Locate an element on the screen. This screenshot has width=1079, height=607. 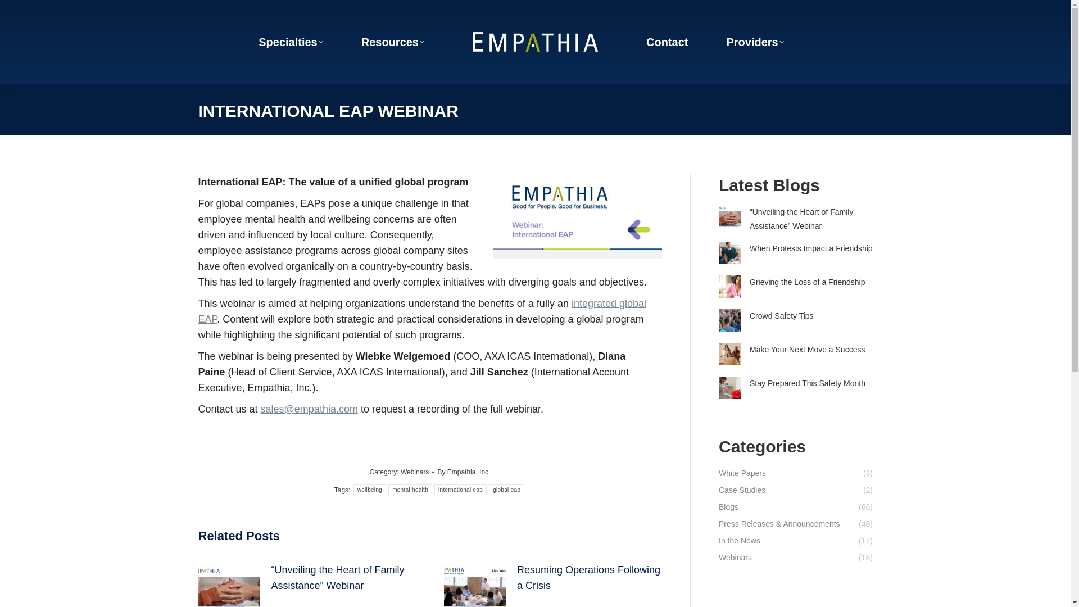
international eap is located at coordinates (460, 490).